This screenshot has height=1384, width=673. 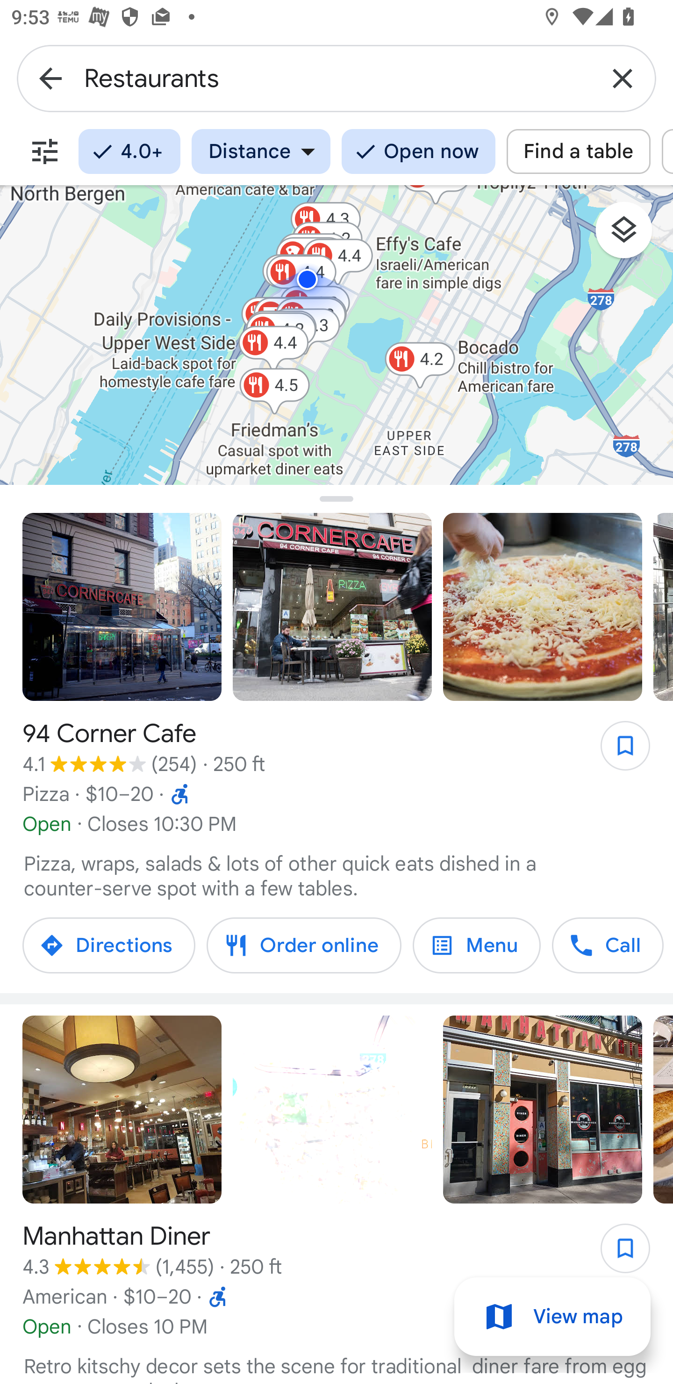 What do you see at coordinates (617, 1254) in the screenshot?
I see `Save Manhattan Diner to lists` at bounding box center [617, 1254].